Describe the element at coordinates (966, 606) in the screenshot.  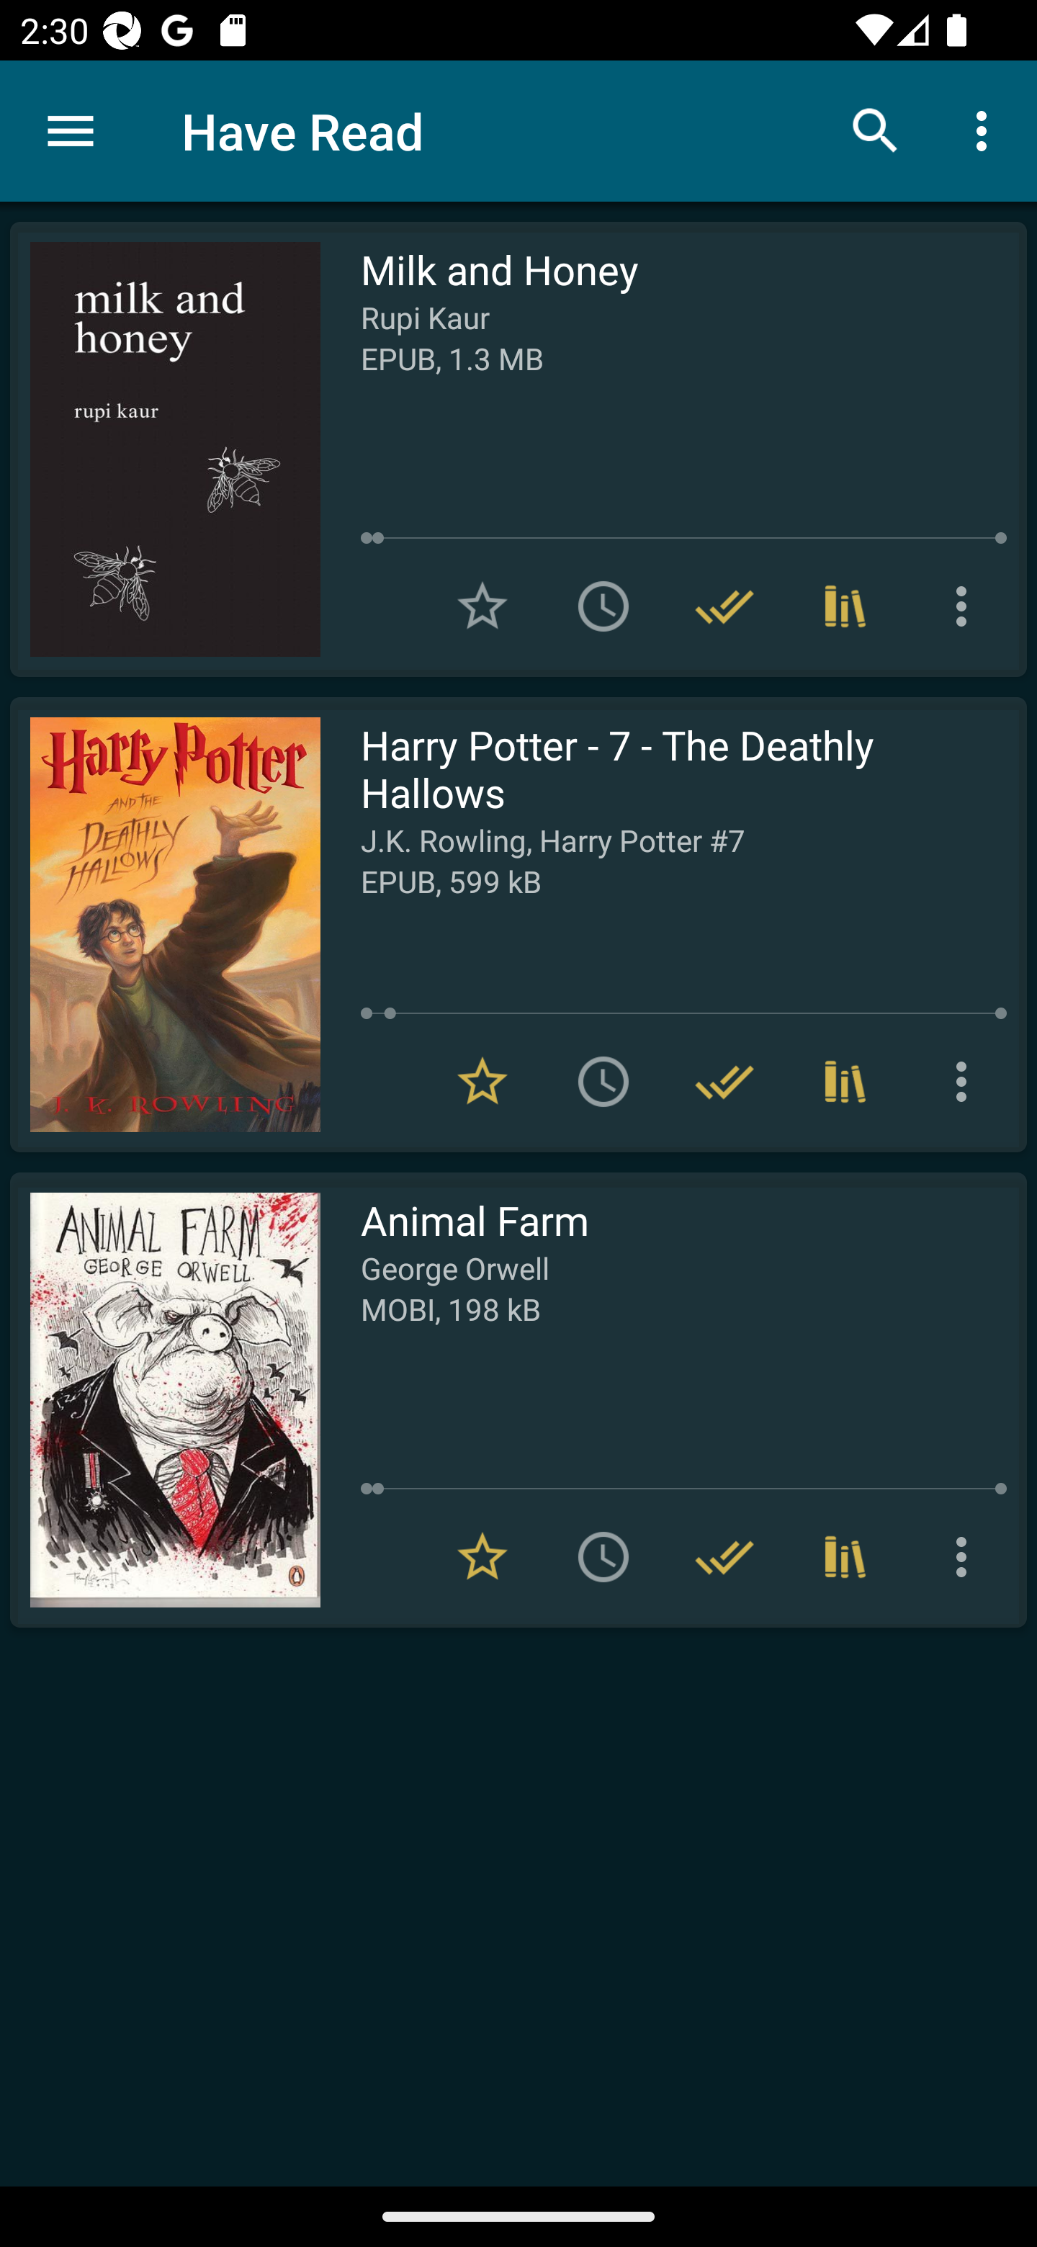
I see `More options` at that location.